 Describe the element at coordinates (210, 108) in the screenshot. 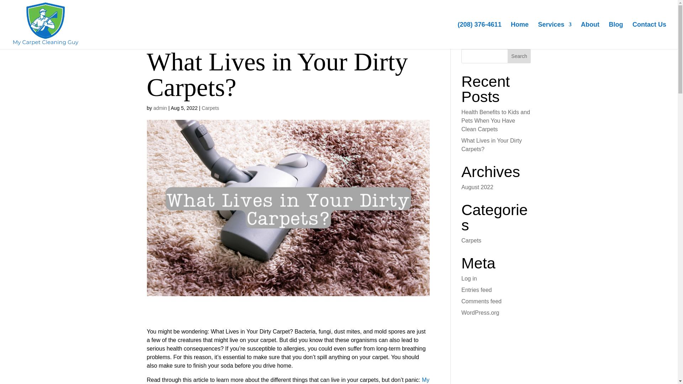

I see `Carpets` at that location.